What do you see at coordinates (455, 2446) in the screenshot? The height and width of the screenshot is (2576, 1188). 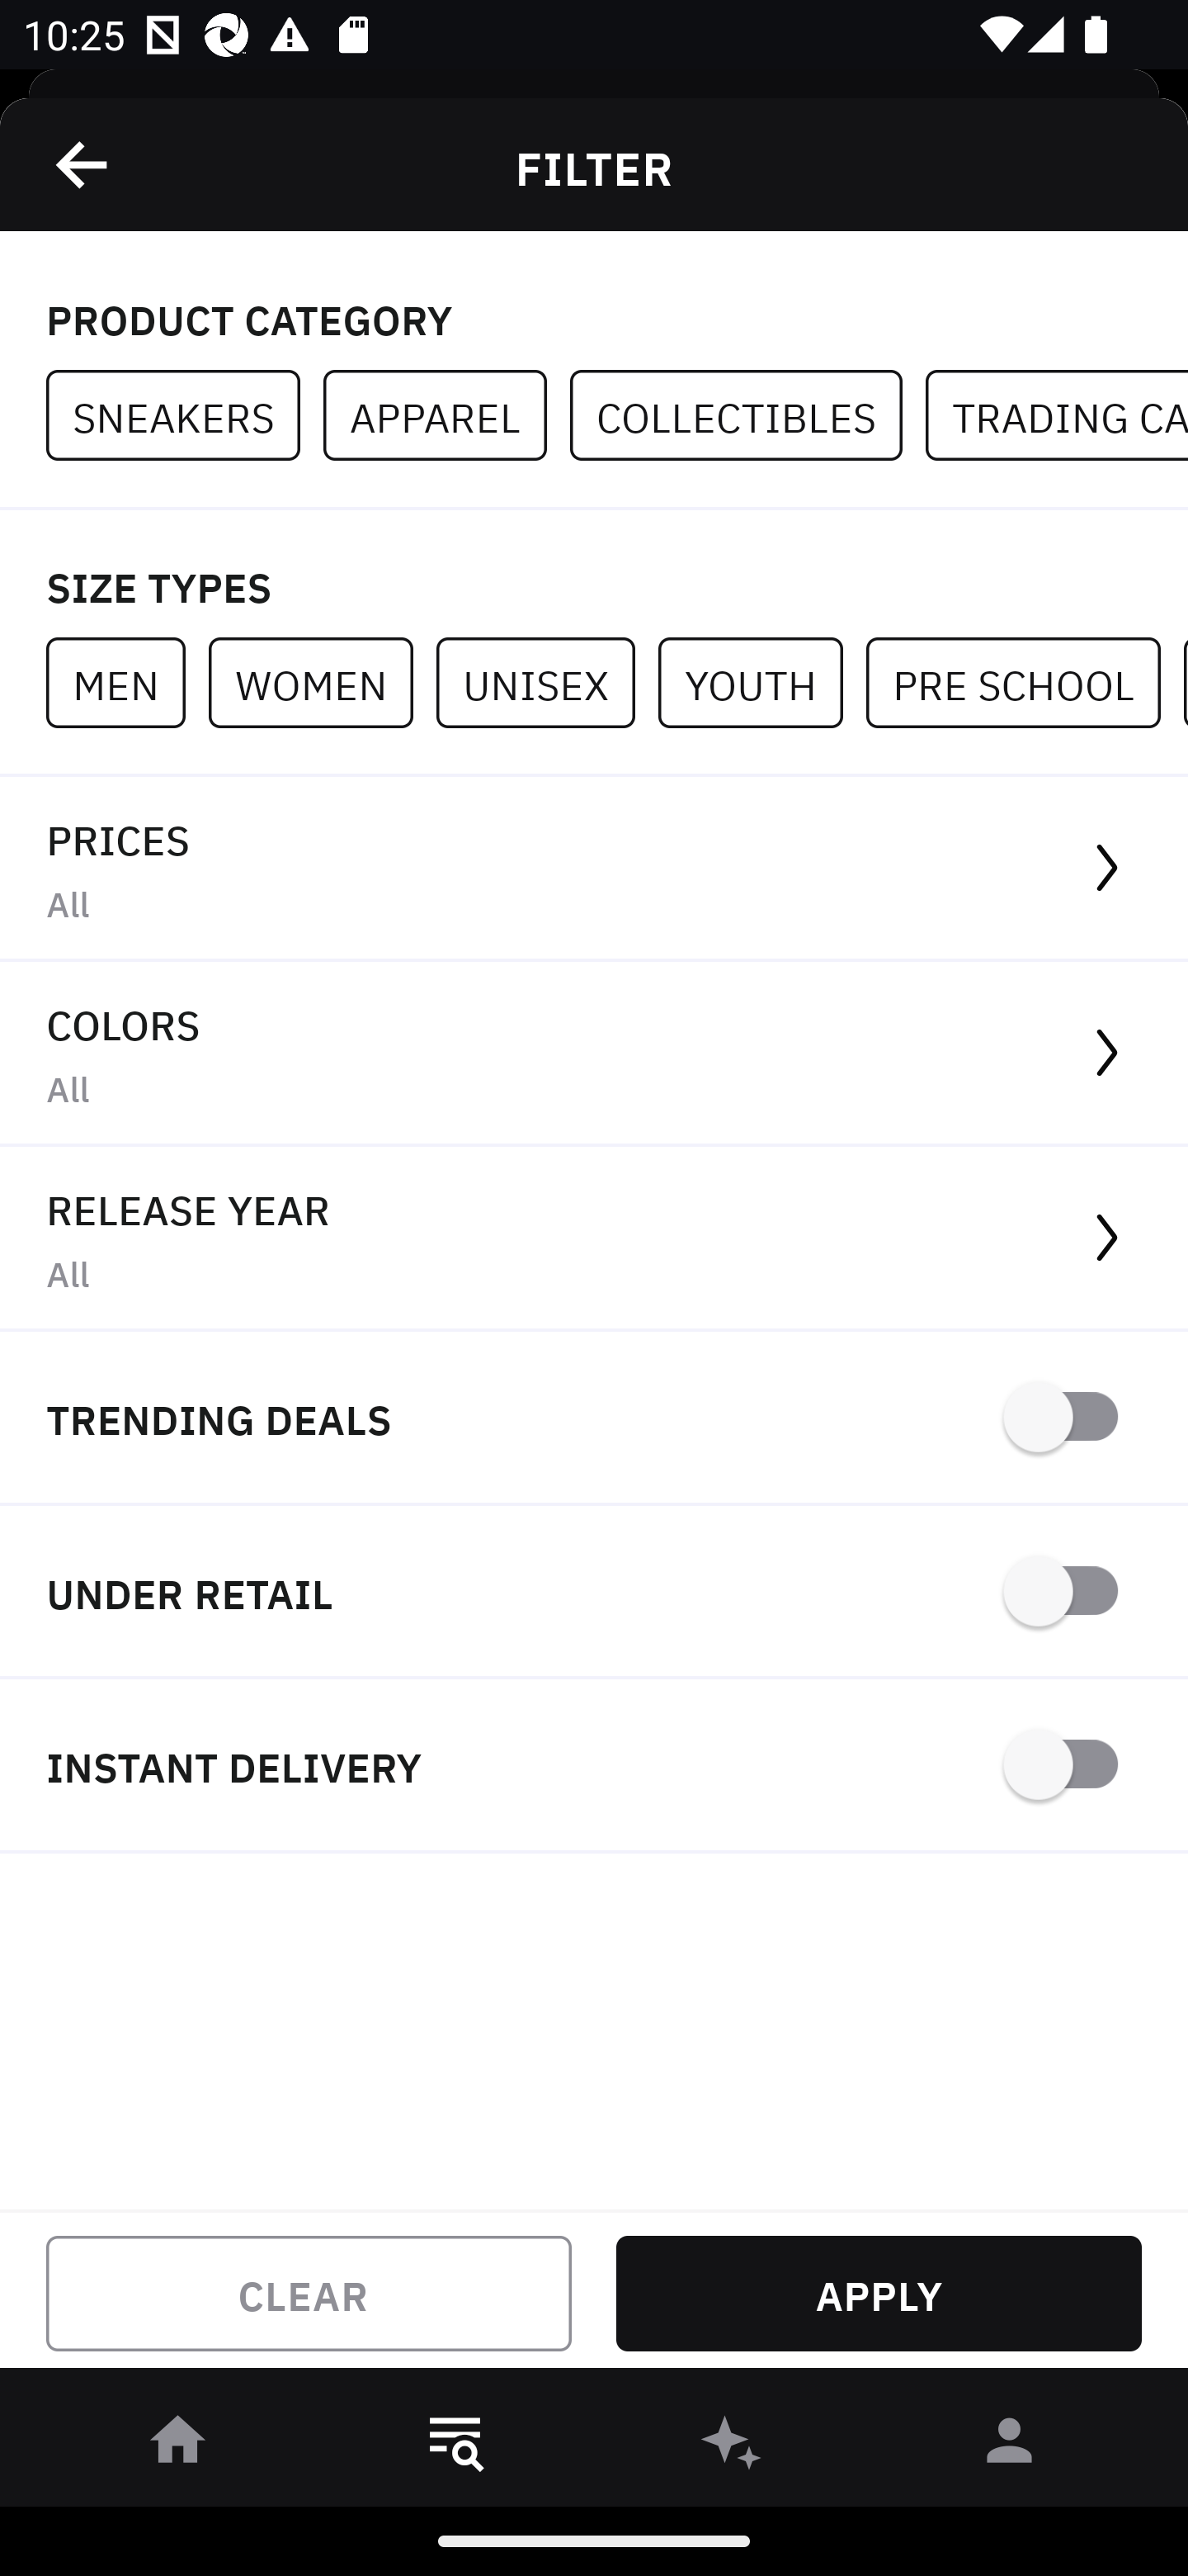 I see `󱎸` at bounding box center [455, 2446].